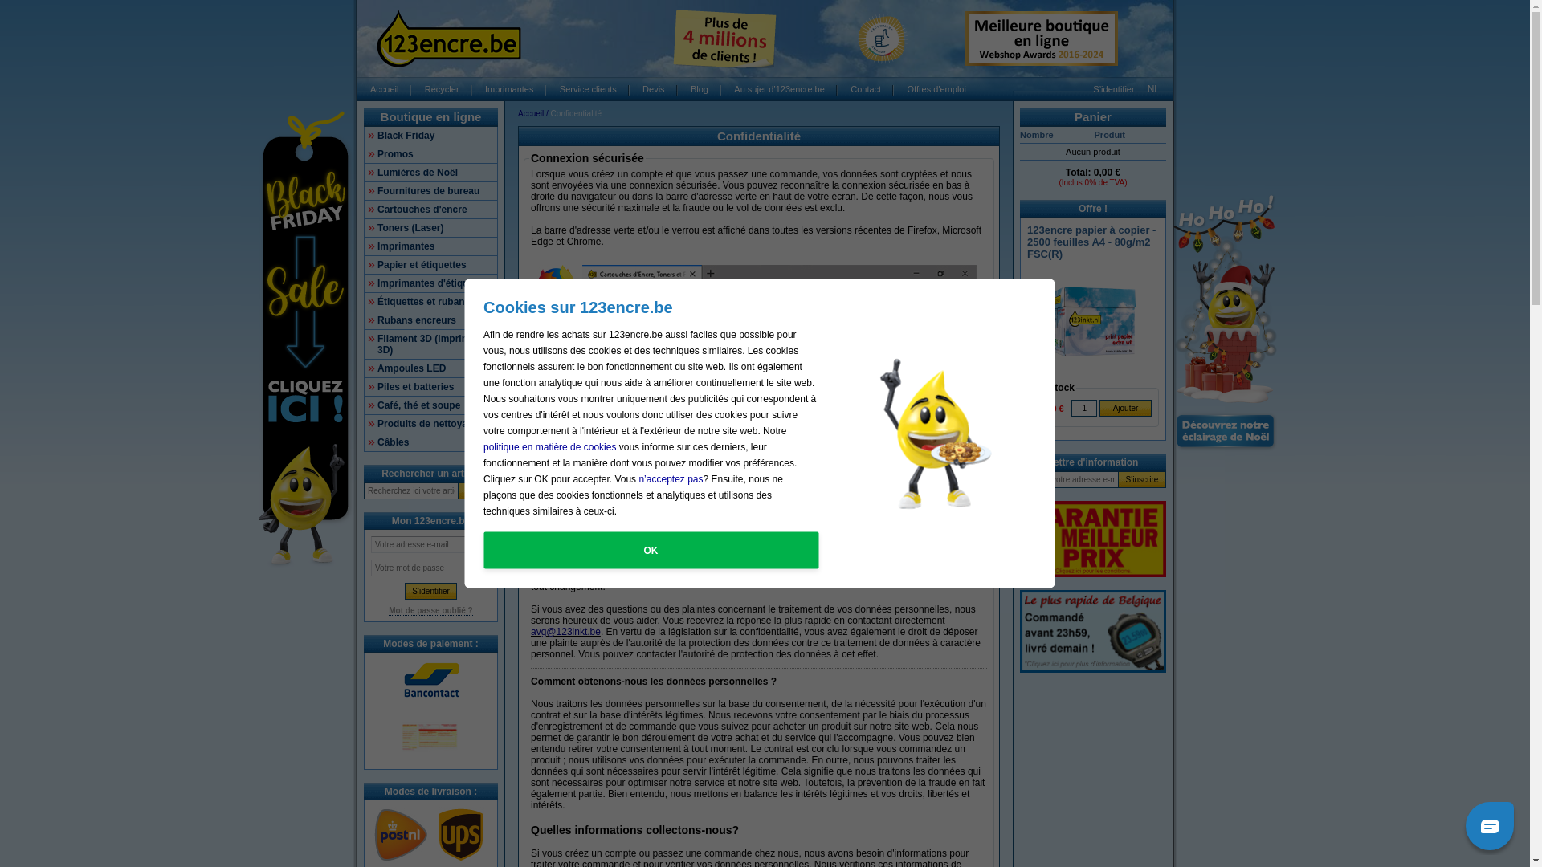 The image size is (1542, 867). I want to click on Modes de livraison :, so click(430, 792).